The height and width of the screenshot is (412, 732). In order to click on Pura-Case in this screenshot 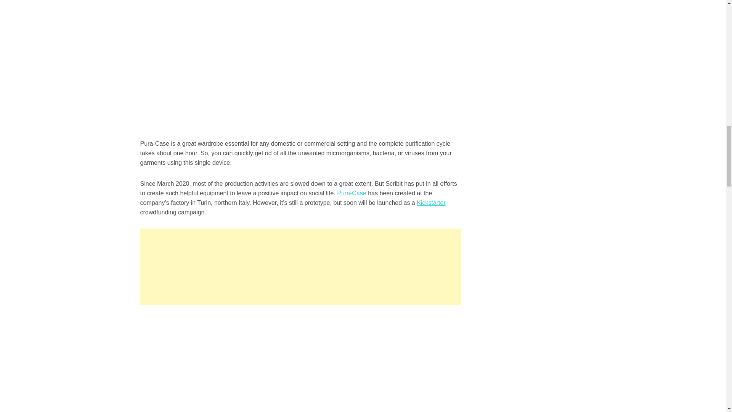, I will do `click(352, 193)`.